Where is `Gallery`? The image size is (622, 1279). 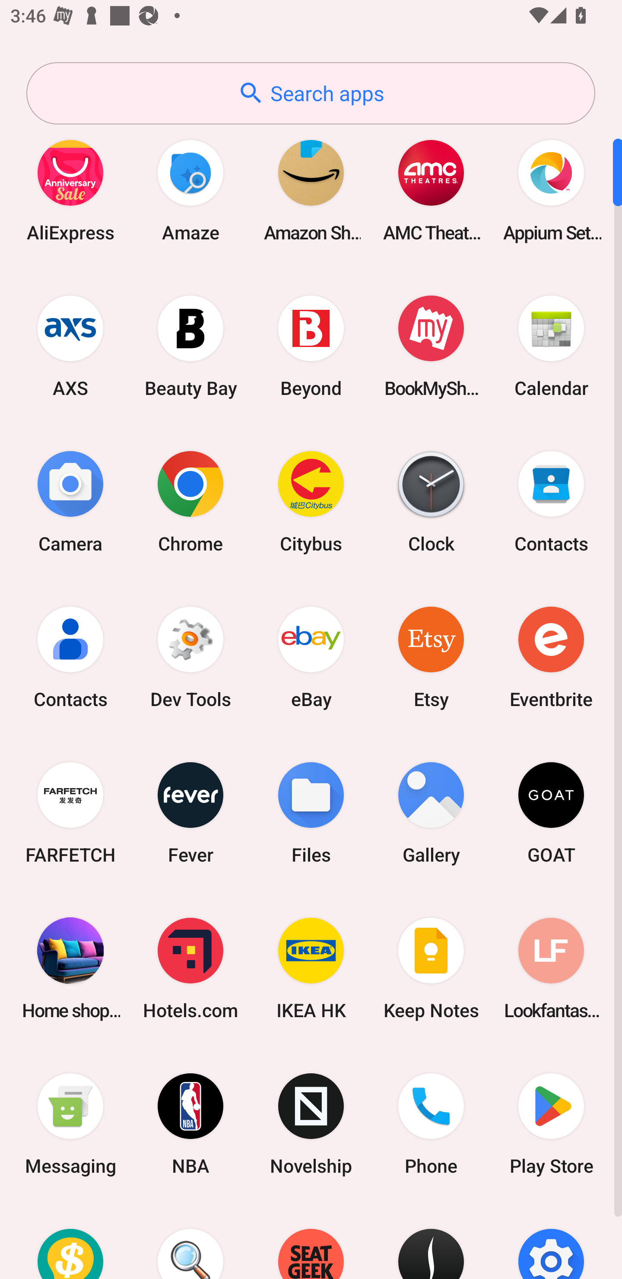
Gallery is located at coordinates (431, 812).